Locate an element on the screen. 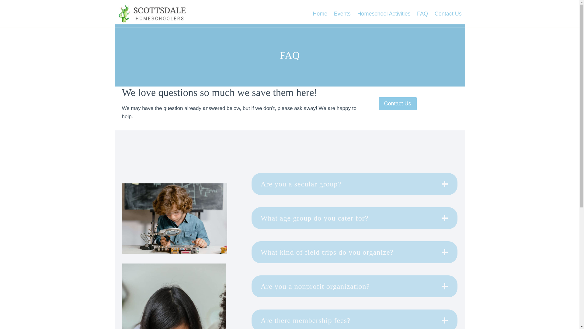 The image size is (584, 329). Are you a nonprofit organization? is located at coordinates (355, 286).